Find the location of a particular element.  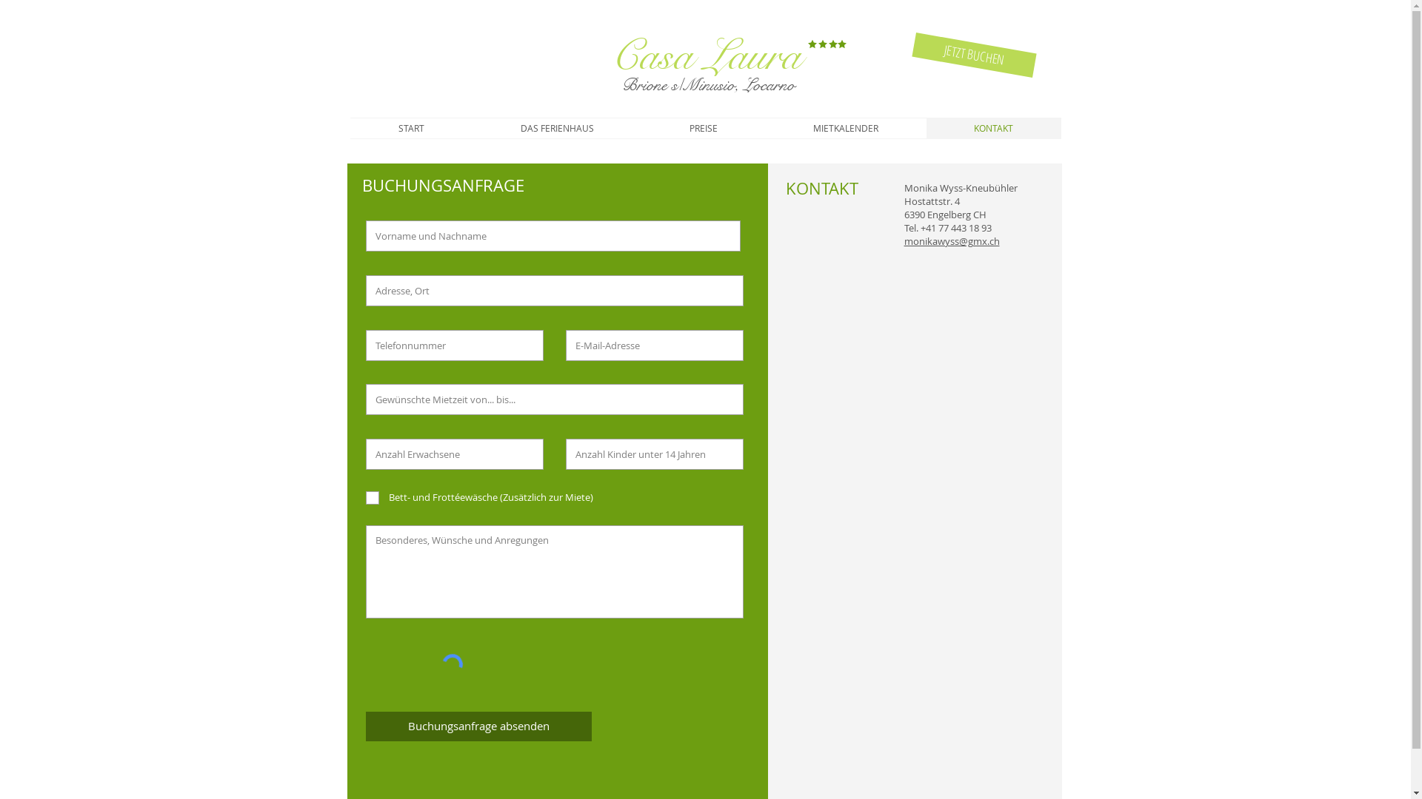

JETZT BUCHEN is located at coordinates (973, 44).